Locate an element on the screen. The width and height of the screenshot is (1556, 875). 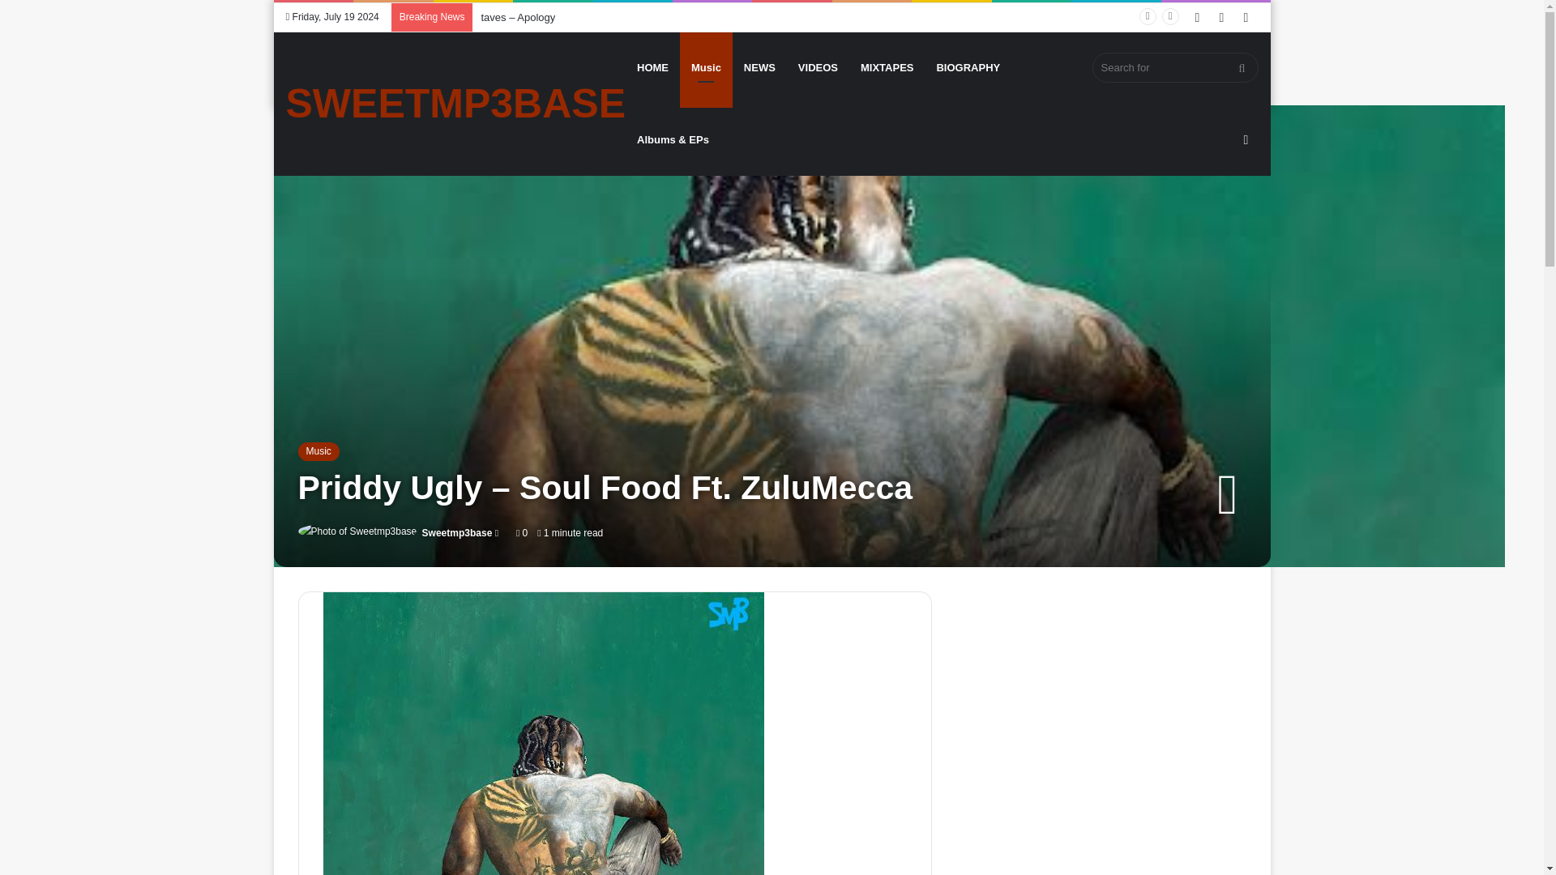
Music is located at coordinates (353, 138).